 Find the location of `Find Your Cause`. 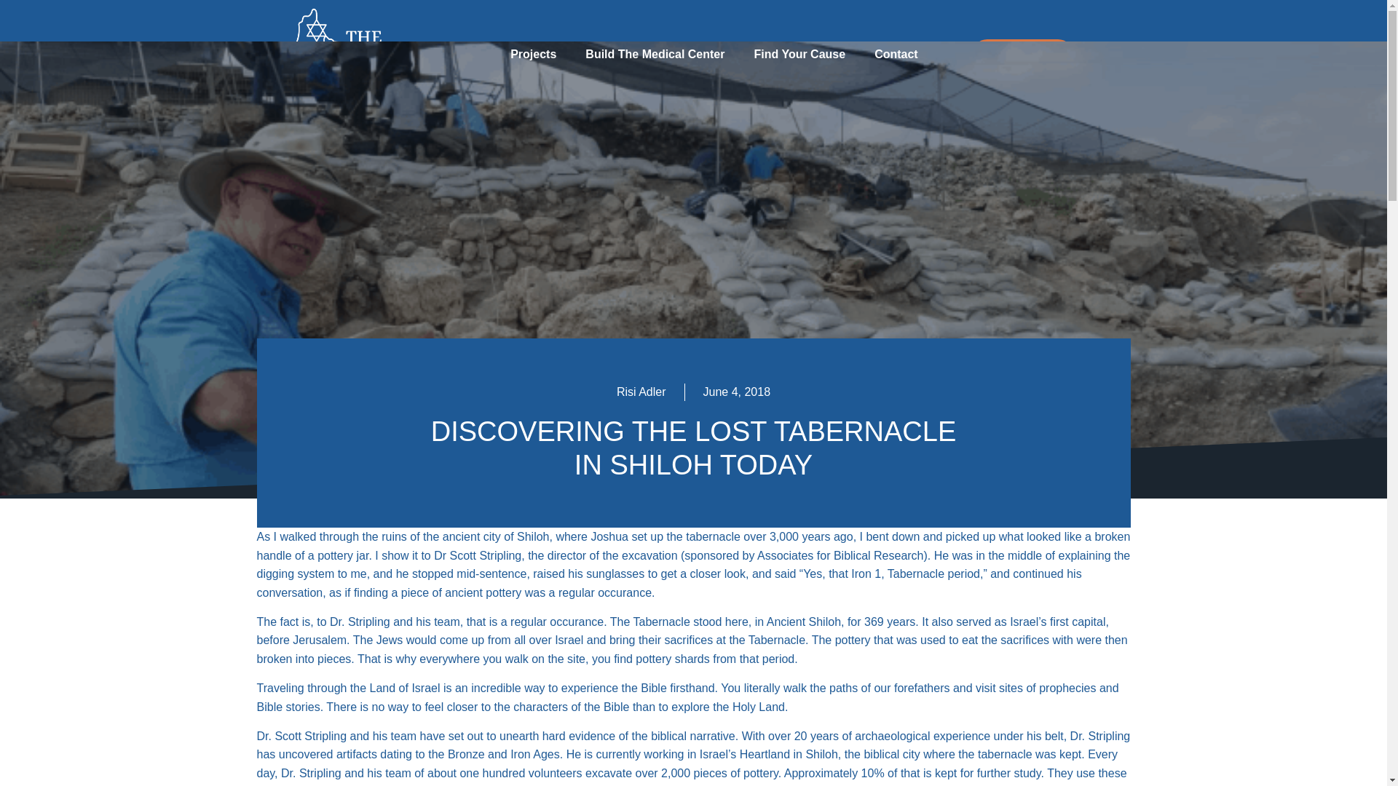

Find Your Cause is located at coordinates (799, 54).